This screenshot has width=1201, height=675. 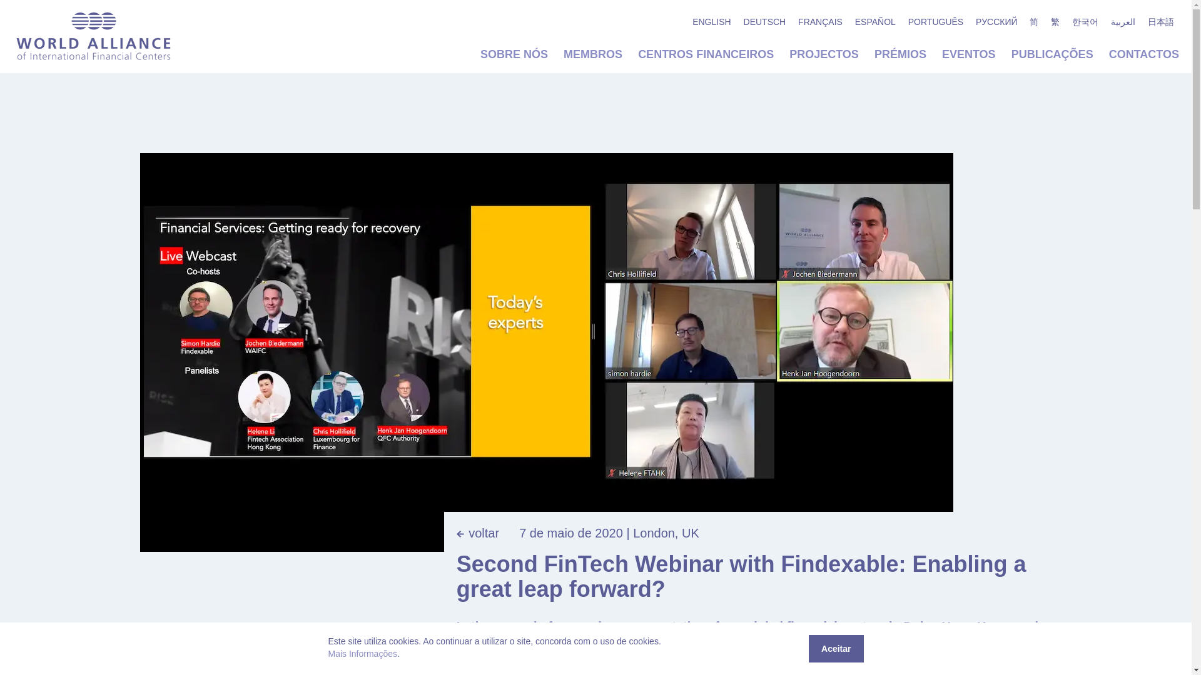 What do you see at coordinates (764, 21) in the screenshot?
I see `DEUTSCH` at bounding box center [764, 21].